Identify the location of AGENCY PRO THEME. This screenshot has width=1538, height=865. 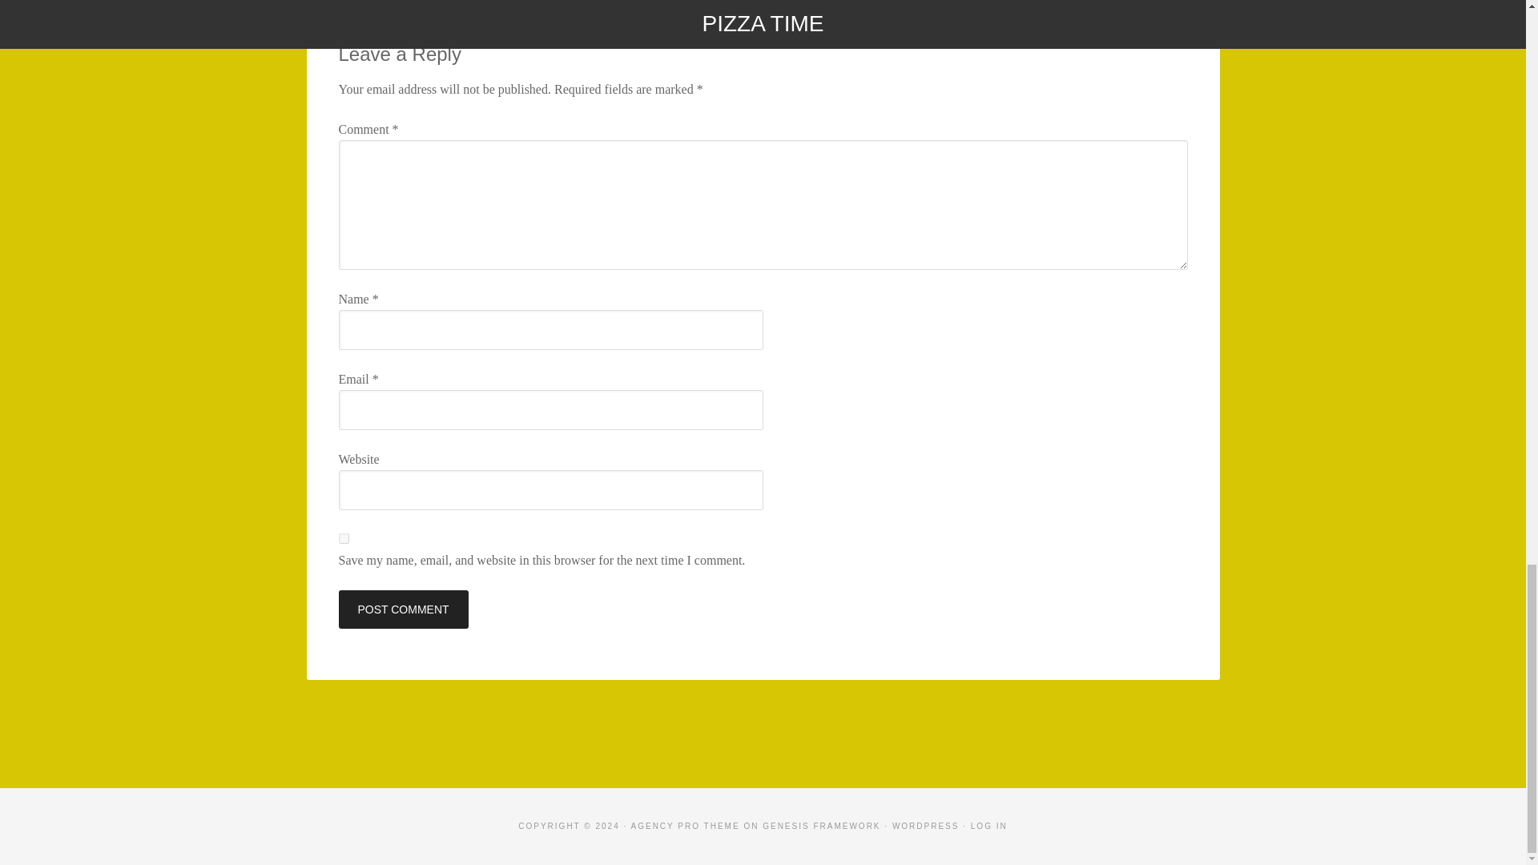
(685, 826).